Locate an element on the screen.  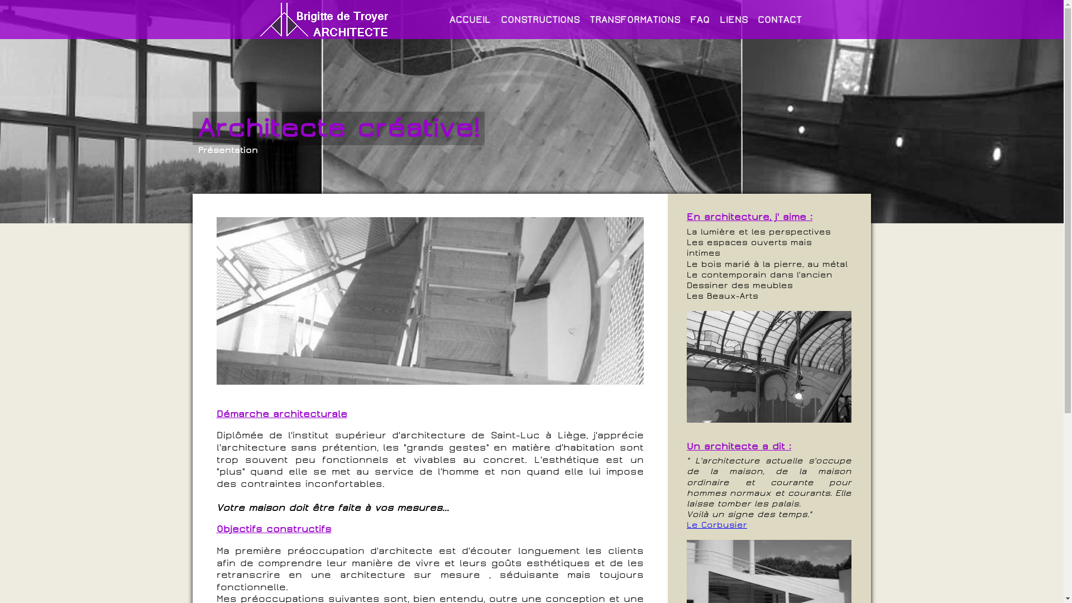
LIENS is located at coordinates (734, 20).